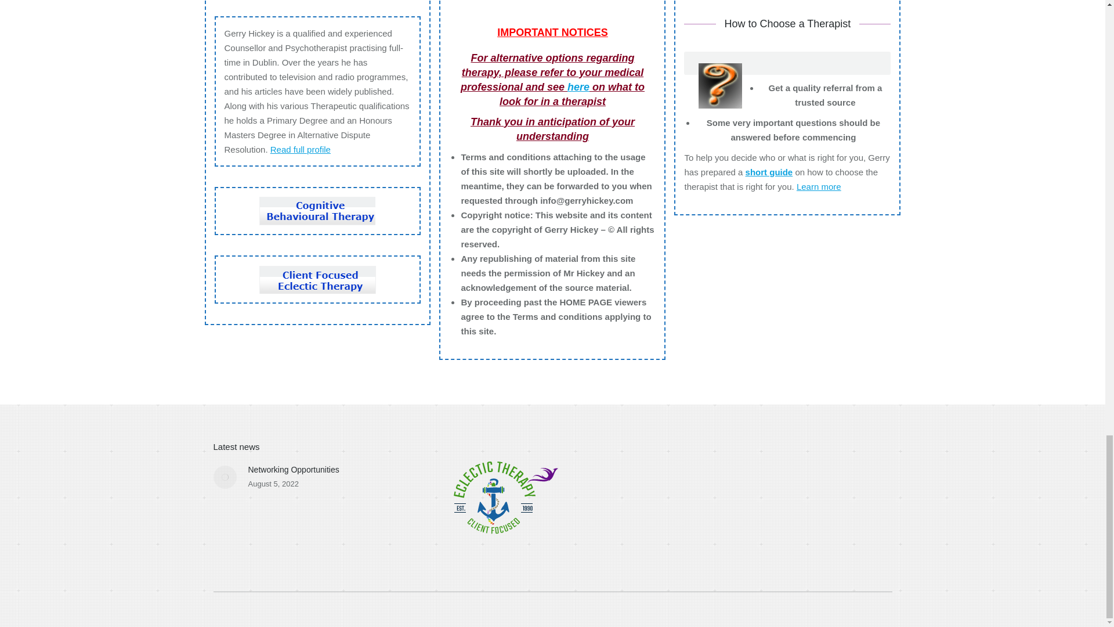  I want to click on here, so click(578, 87).